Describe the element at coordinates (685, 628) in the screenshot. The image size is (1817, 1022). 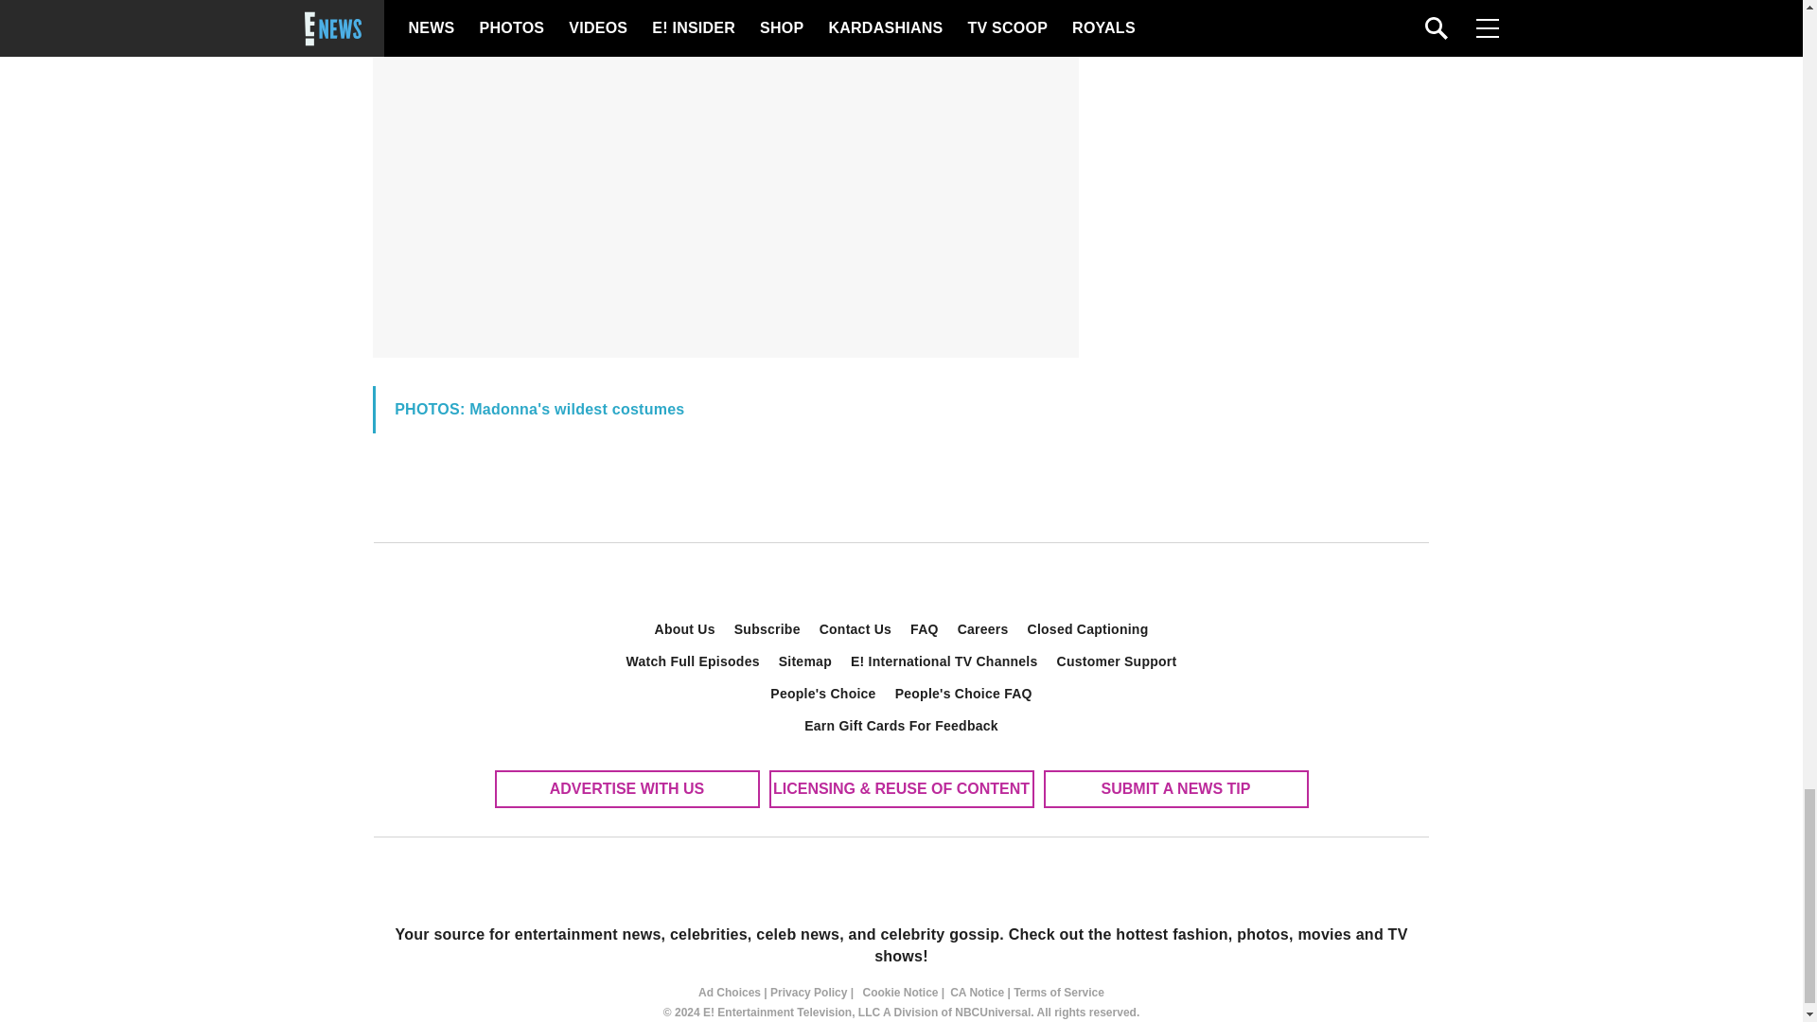
I see `About Us` at that location.